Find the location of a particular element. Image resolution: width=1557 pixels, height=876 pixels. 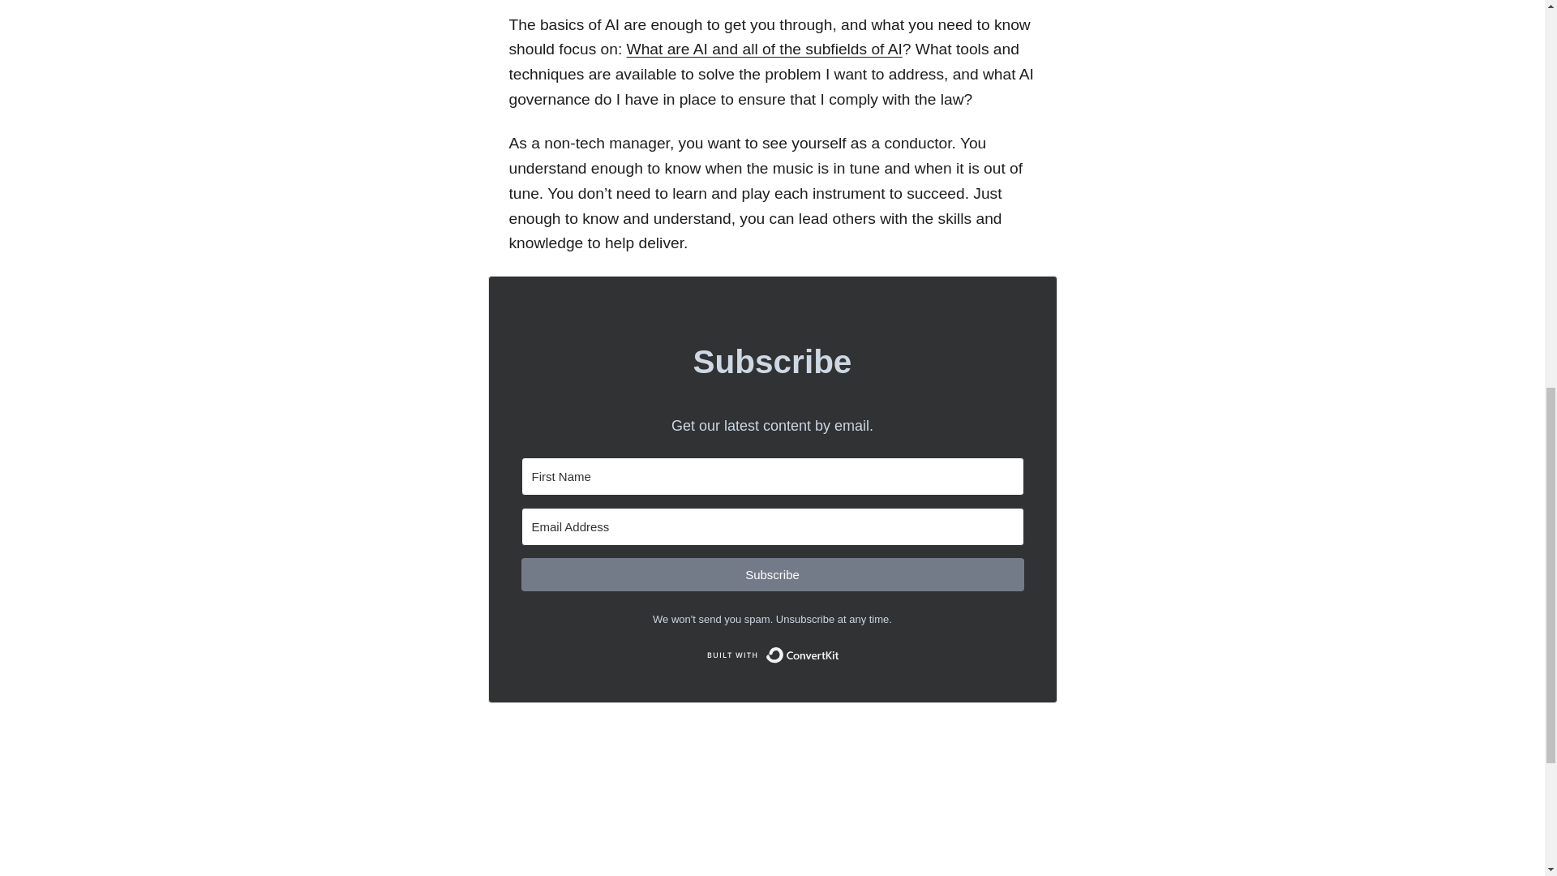

What are AI and all of the subfields of AI is located at coordinates (765, 49).